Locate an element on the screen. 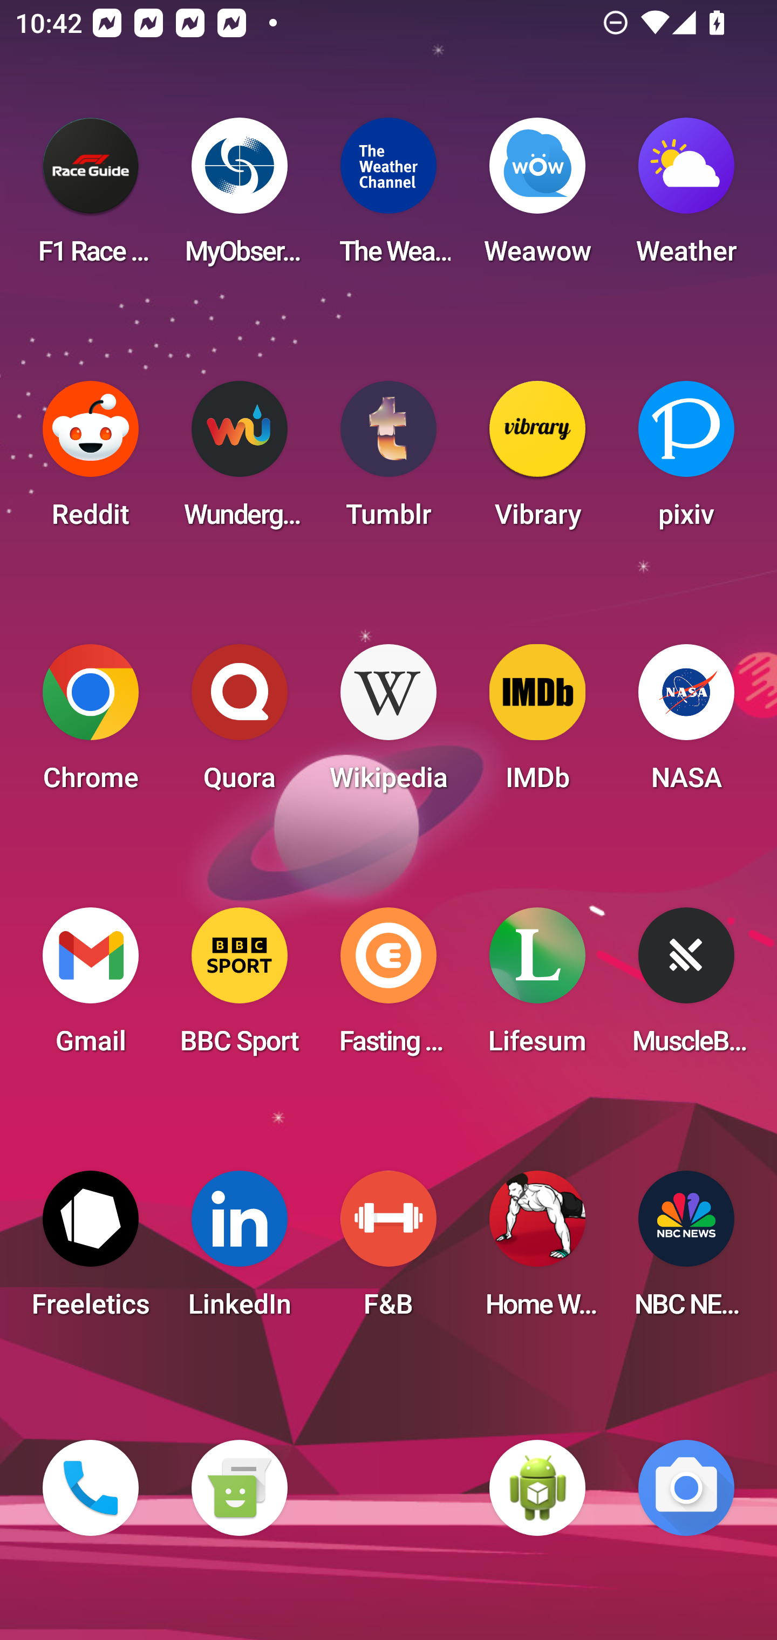 This screenshot has width=777, height=1640. IMDb is located at coordinates (537, 724).